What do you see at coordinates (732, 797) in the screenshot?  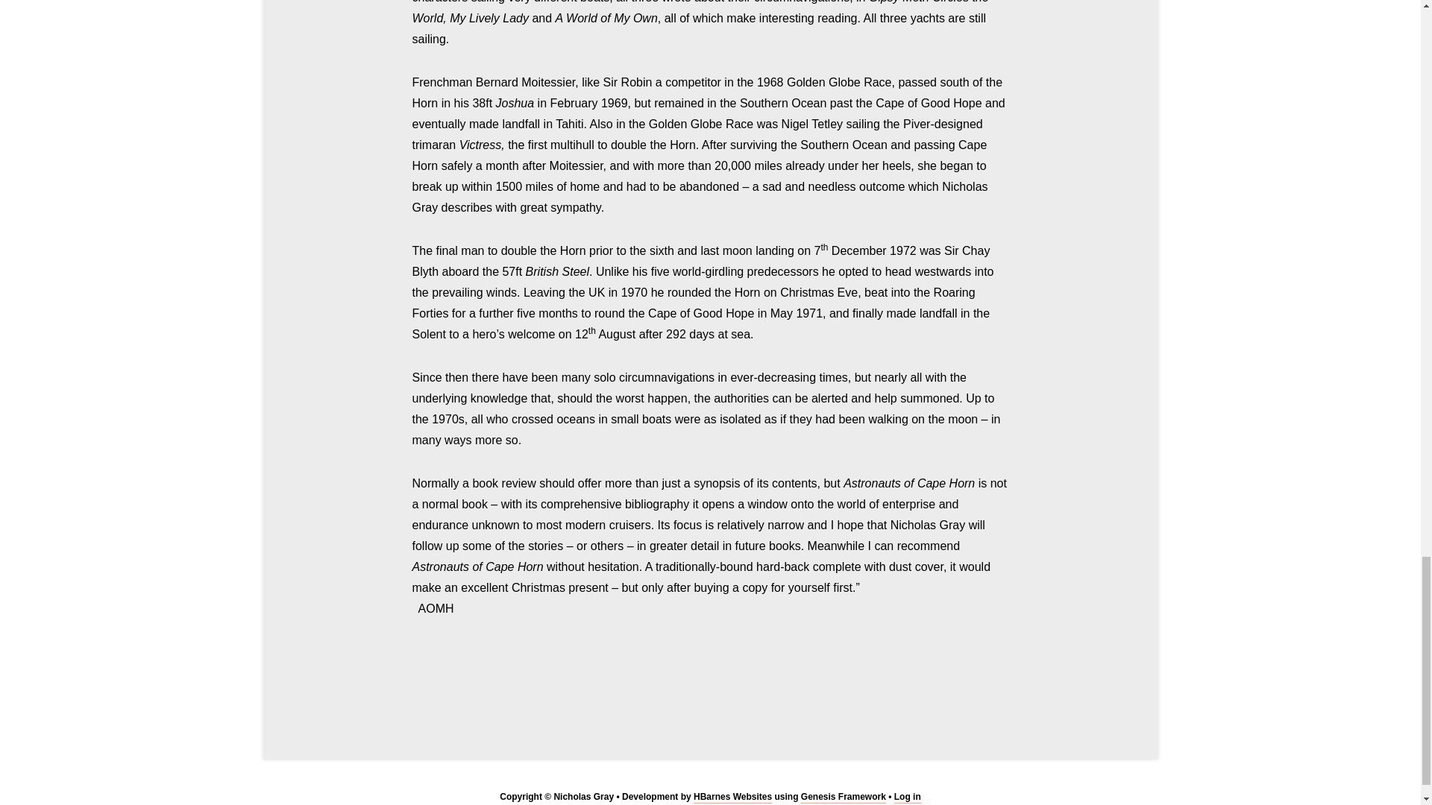 I see `HBarnes Websites` at bounding box center [732, 797].